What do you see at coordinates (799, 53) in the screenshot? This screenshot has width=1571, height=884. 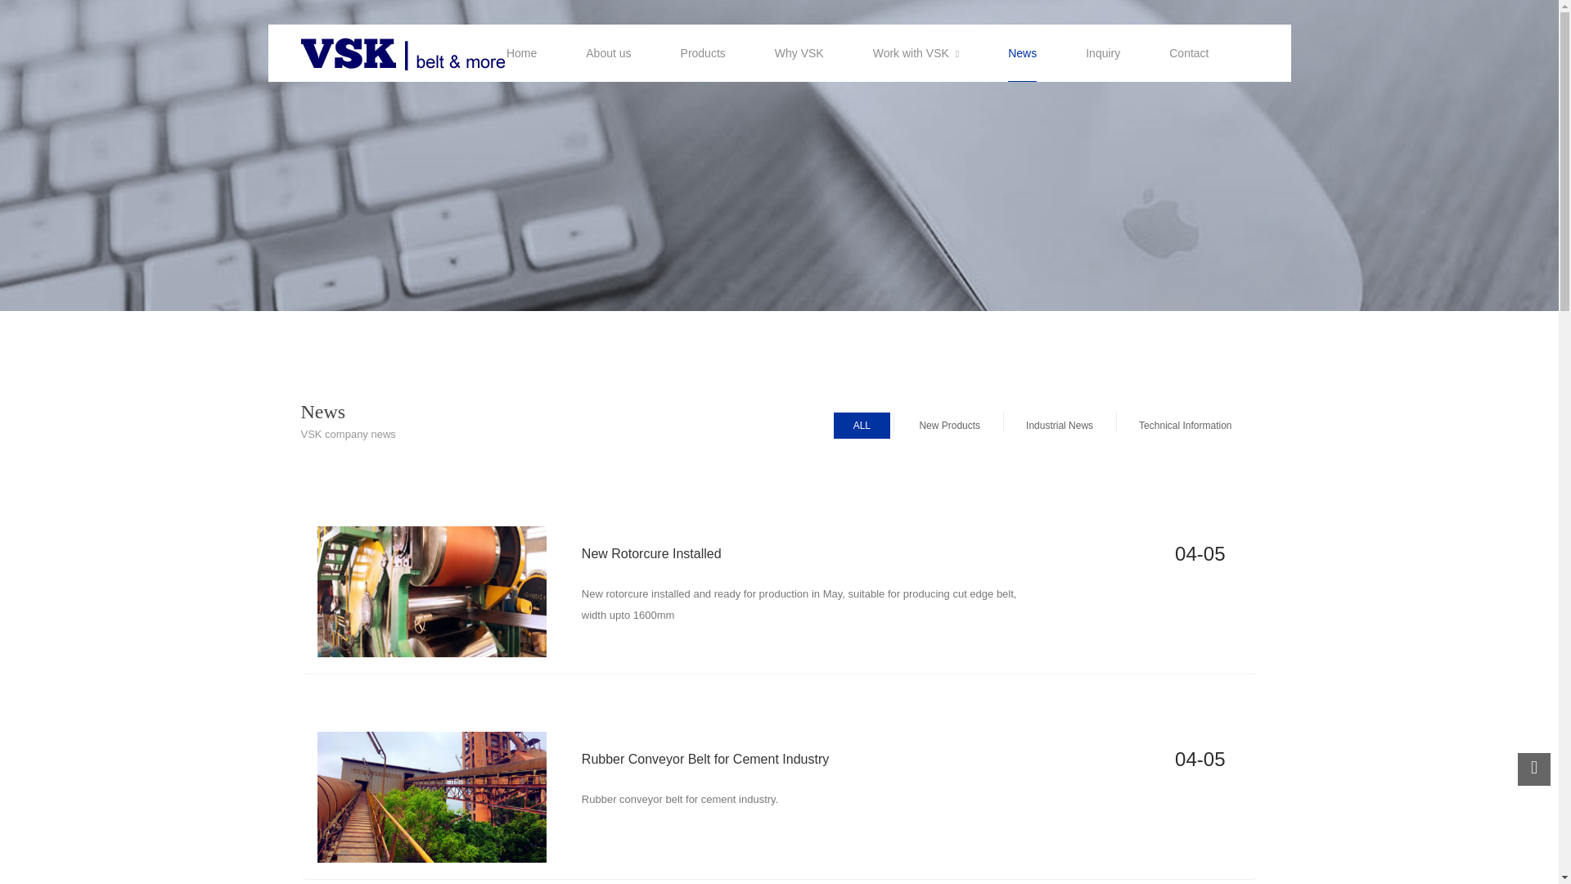 I see `Why VSK` at bounding box center [799, 53].